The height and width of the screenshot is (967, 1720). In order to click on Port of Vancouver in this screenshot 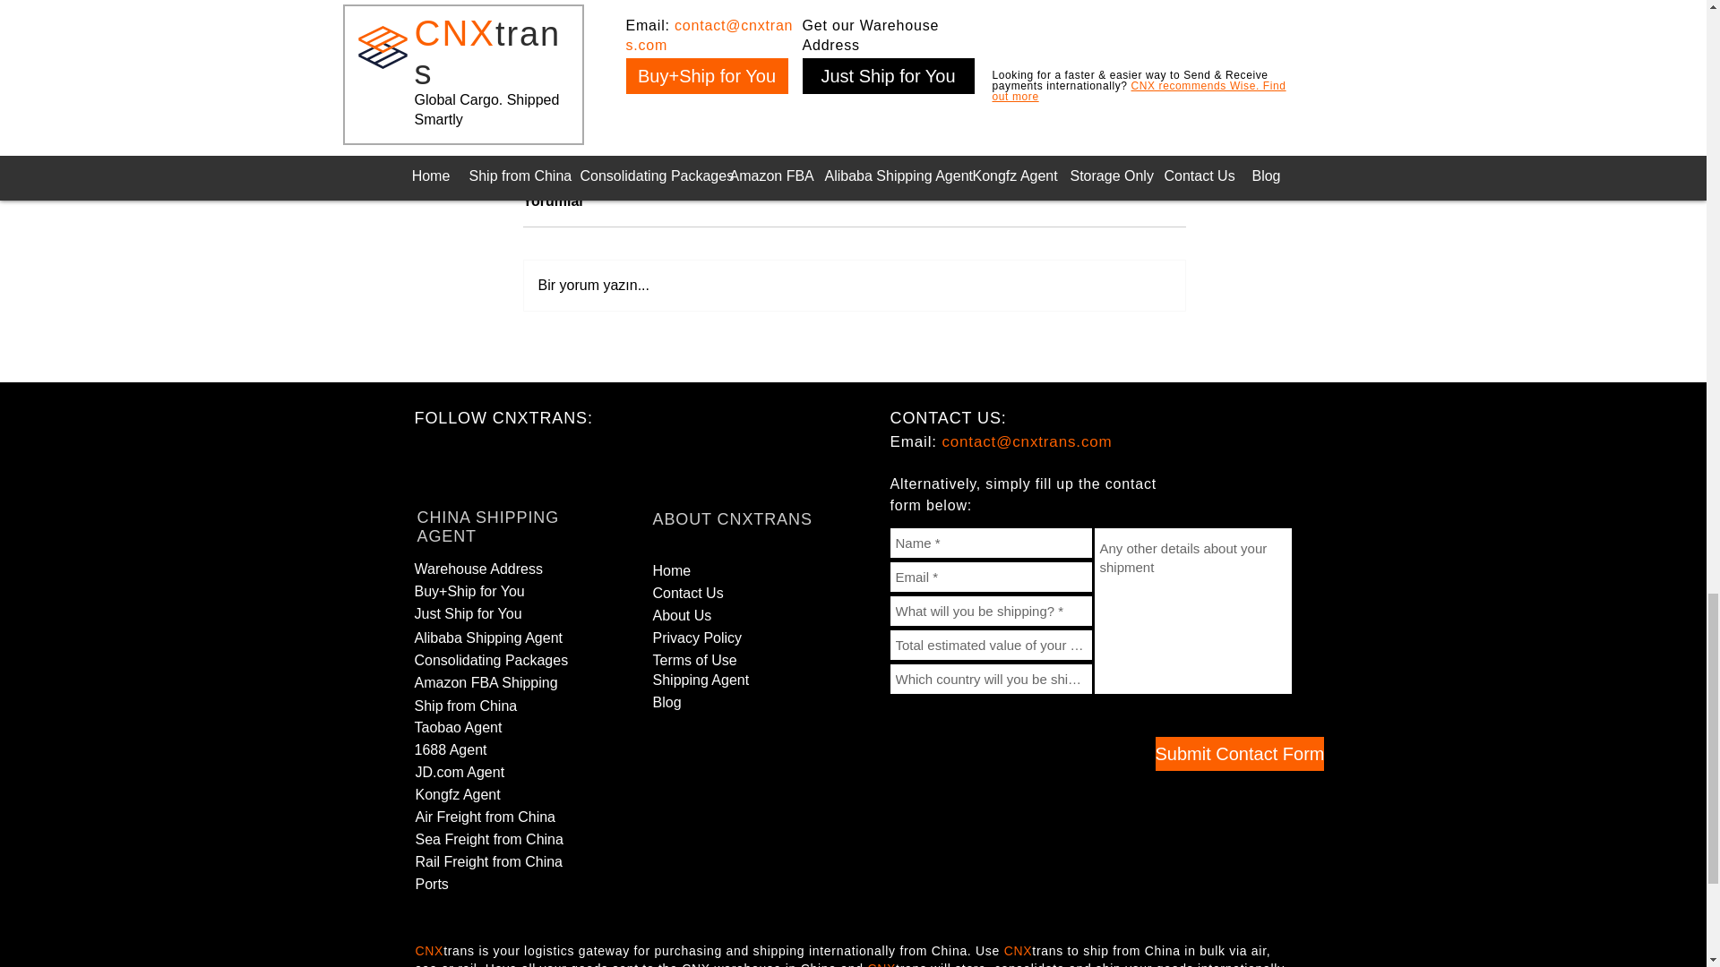, I will do `click(852, 77)`.